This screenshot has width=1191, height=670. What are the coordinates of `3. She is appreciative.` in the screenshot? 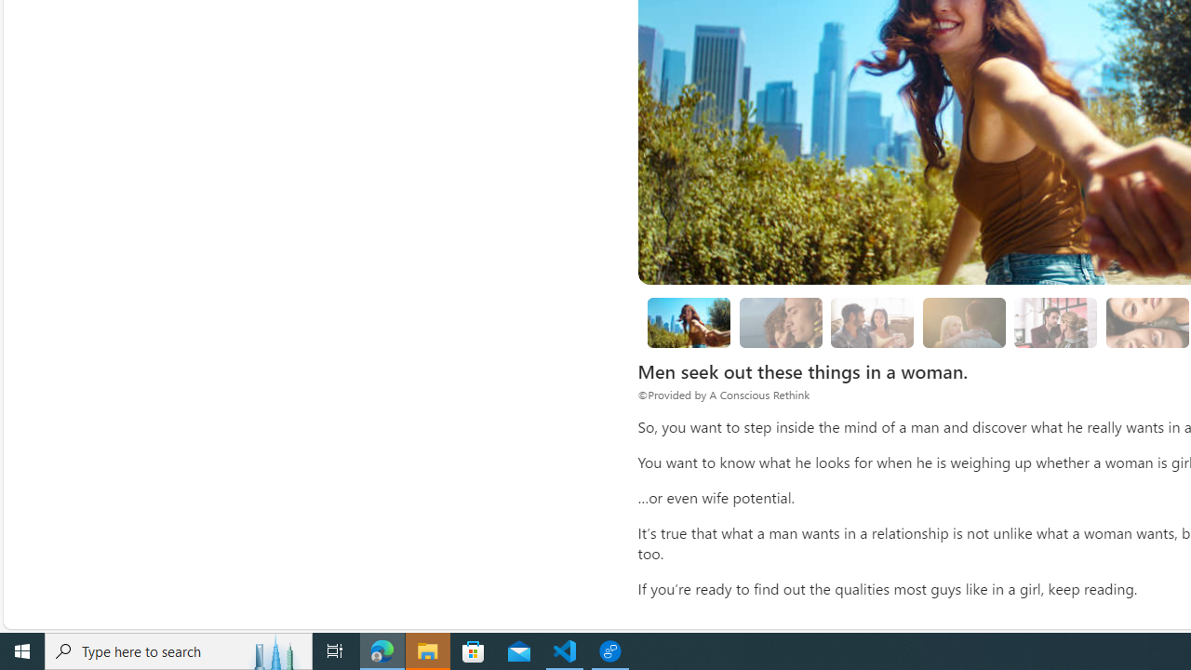 It's located at (964, 322).